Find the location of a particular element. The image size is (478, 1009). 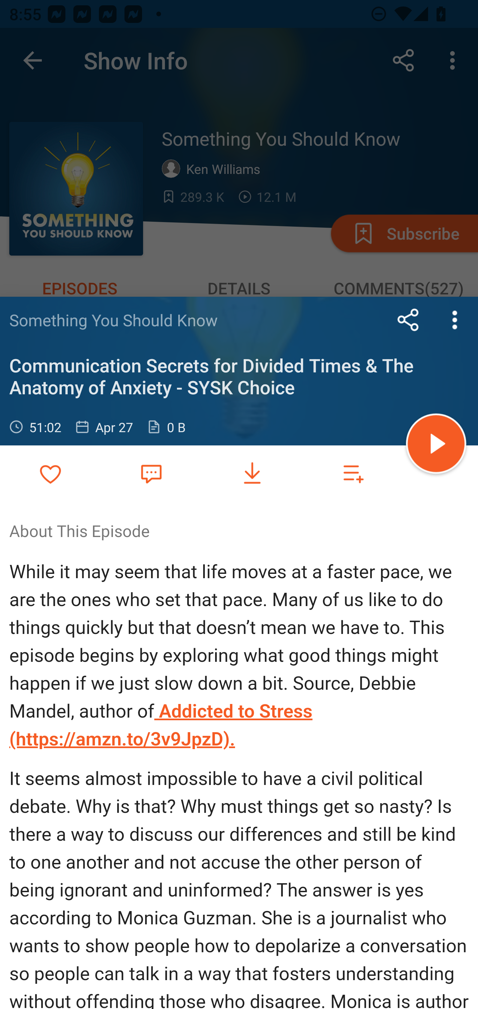

Add to Favorites is located at coordinates (50, 473).